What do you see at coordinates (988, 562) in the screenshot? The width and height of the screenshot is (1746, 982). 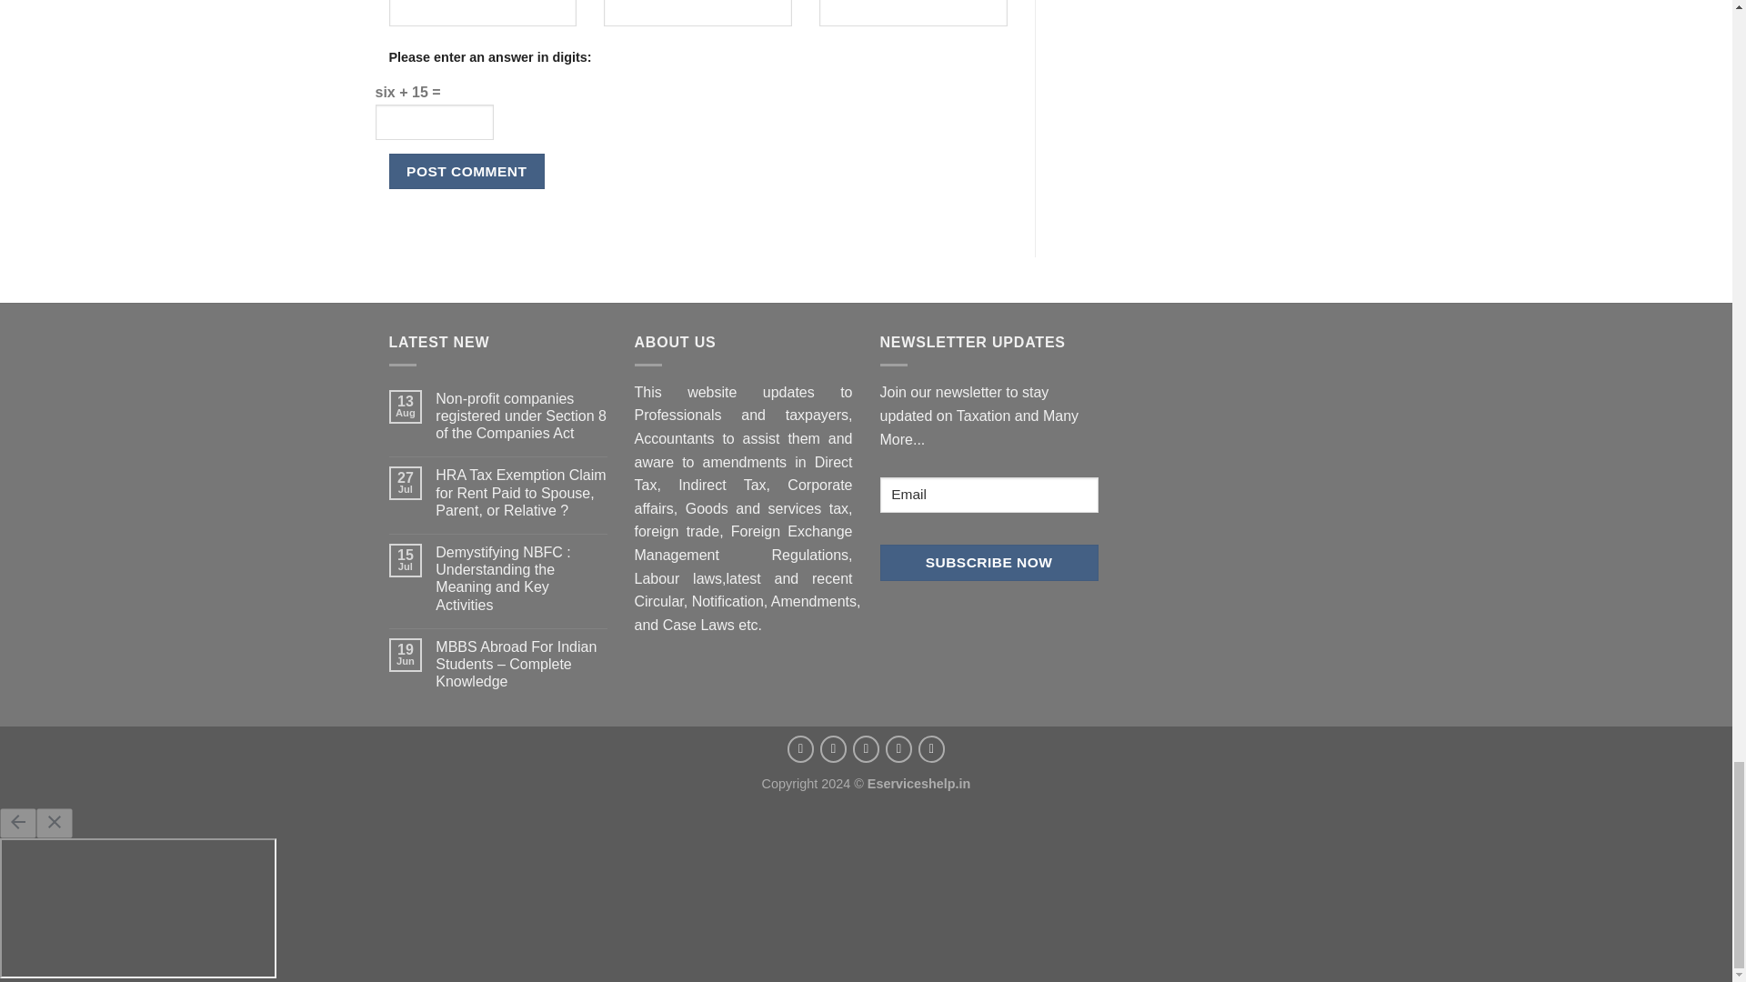 I see `Subscribe Now` at bounding box center [988, 562].